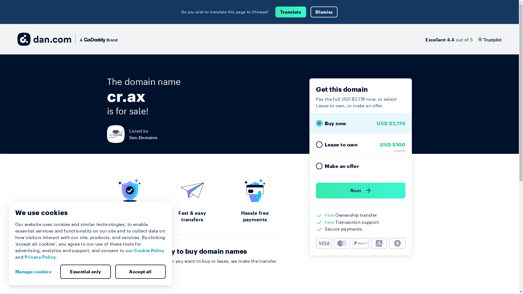 Image resolution: width=523 pixels, height=294 pixels. I want to click on Accept all, so click(140, 272).